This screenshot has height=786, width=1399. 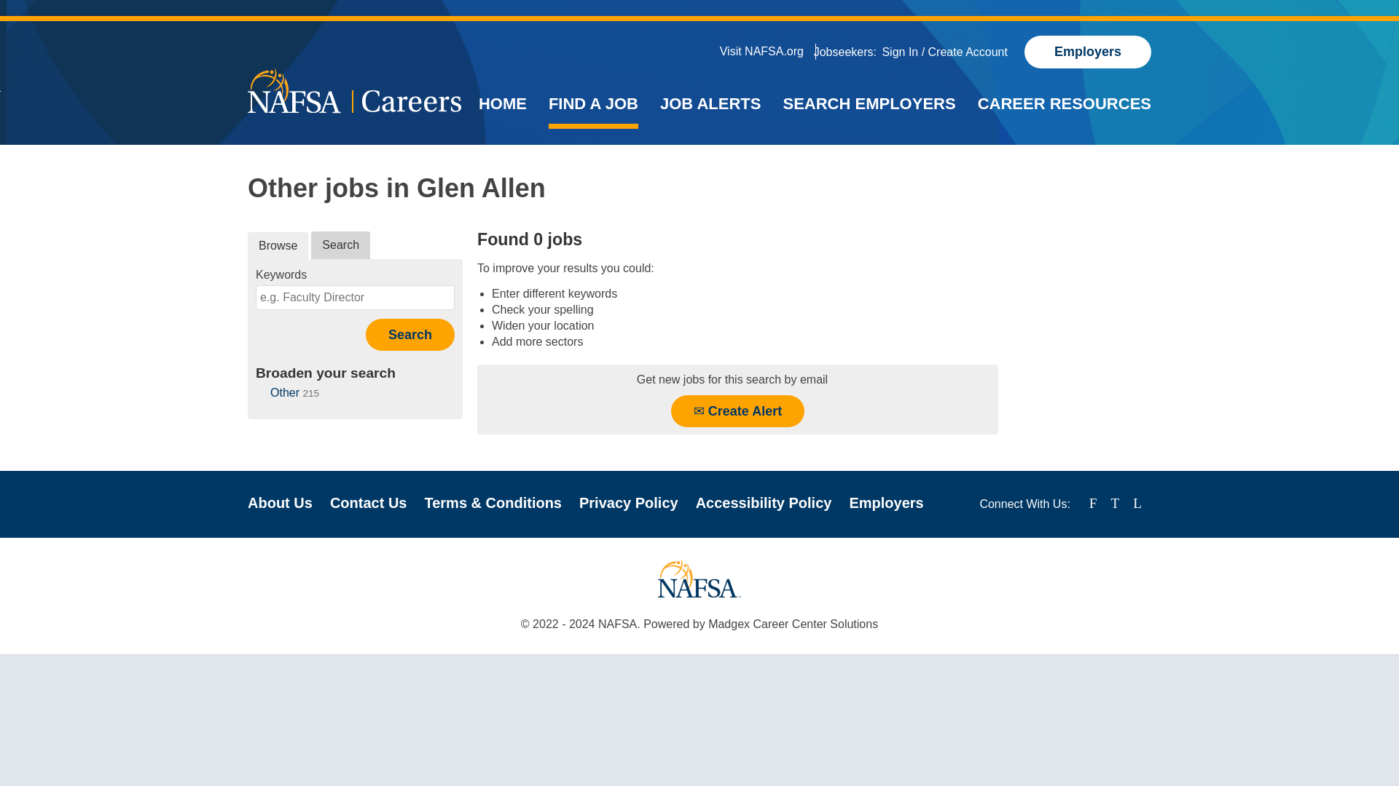 I want to click on HOME, so click(x=503, y=106).